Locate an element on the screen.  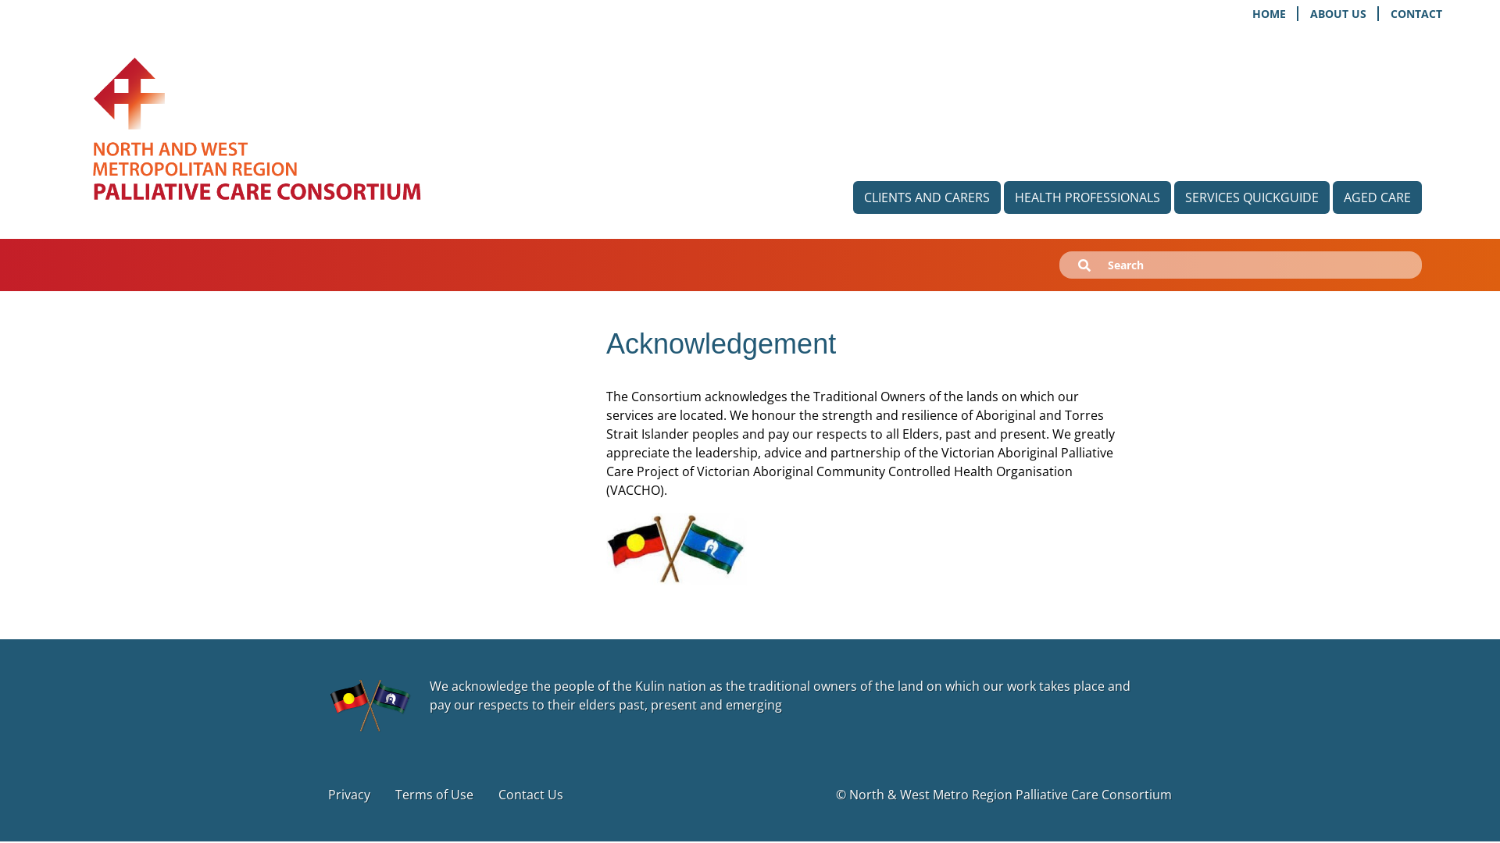
Privacy is located at coordinates (349, 795).